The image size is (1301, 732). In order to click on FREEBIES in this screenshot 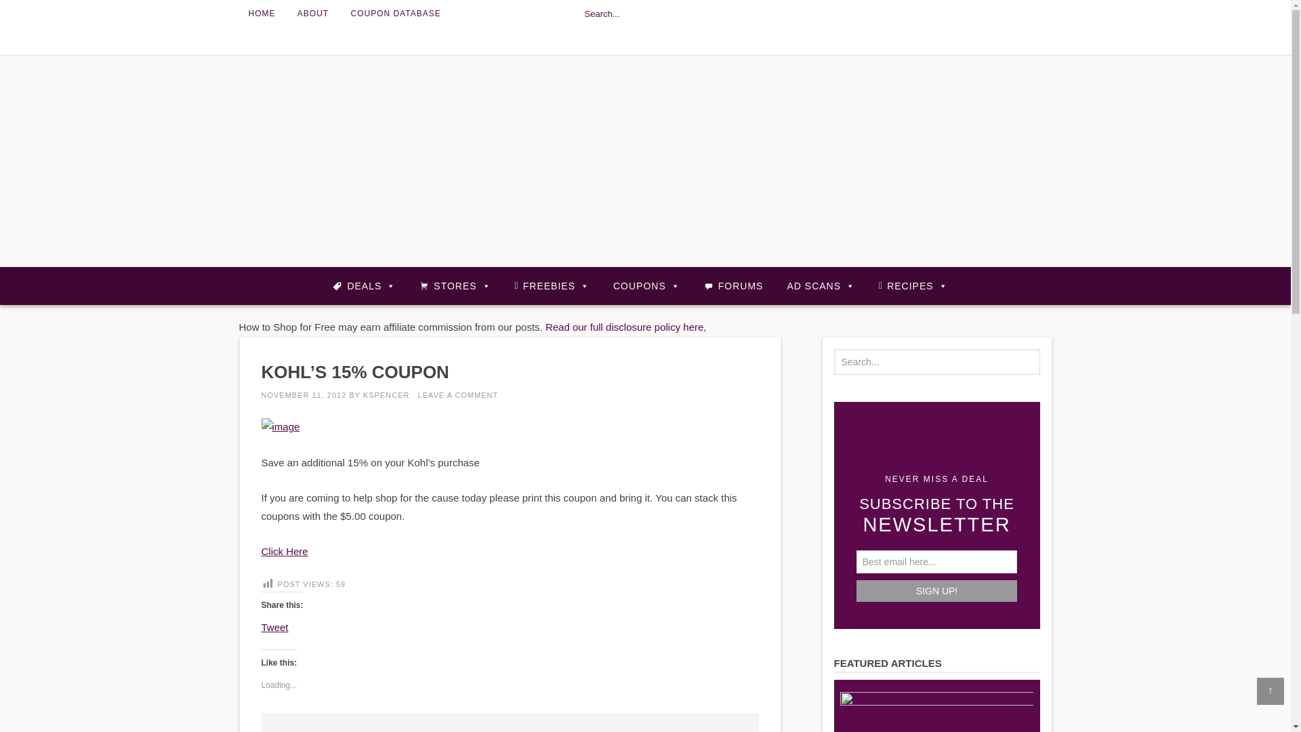, I will do `click(552, 285)`.